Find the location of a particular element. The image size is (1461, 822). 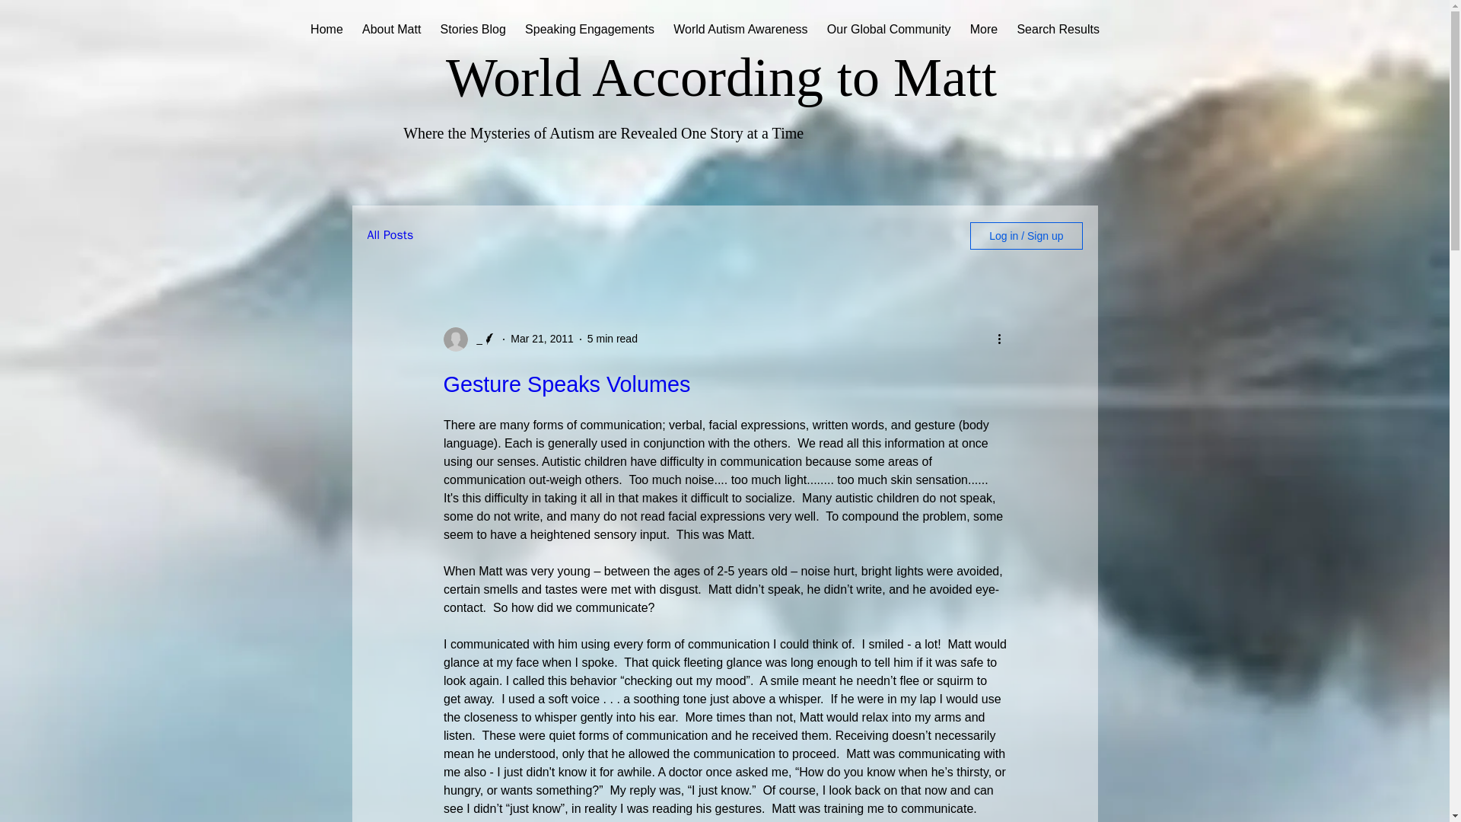

More is located at coordinates (983, 29).